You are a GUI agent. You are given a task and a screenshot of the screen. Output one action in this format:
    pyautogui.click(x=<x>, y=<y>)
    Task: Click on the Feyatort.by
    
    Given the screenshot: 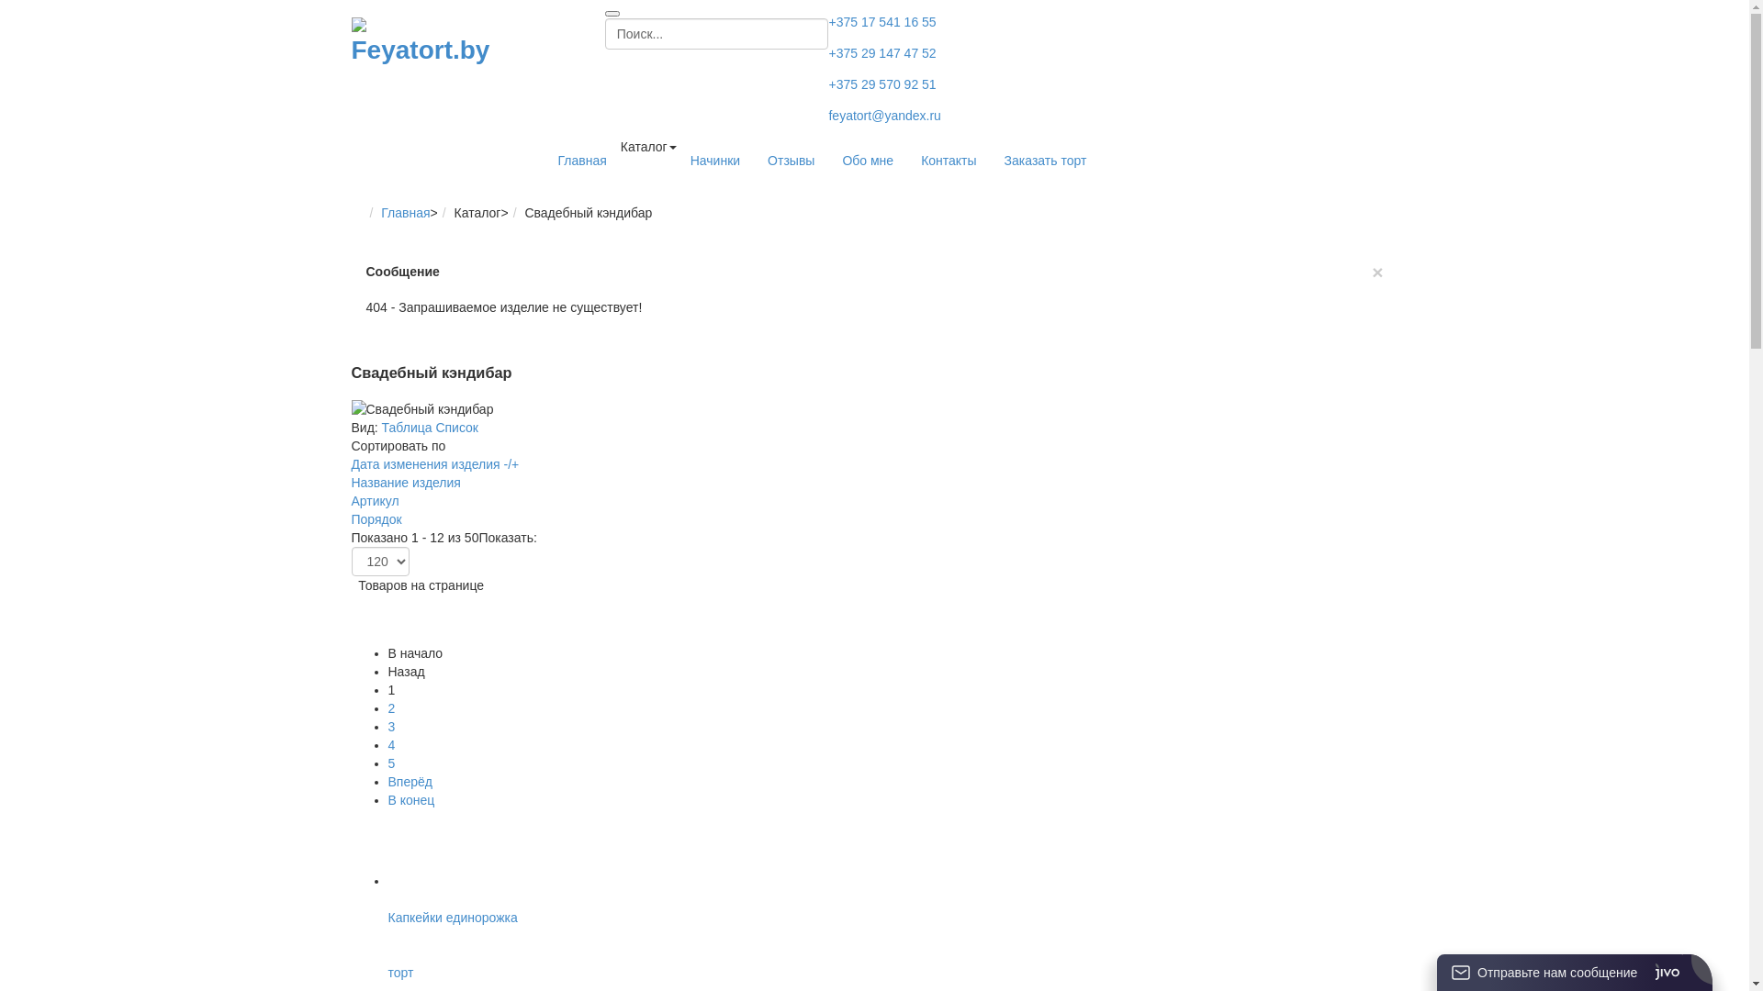 What is the action you would take?
    pyautogui.click(x=426, y=43)
    